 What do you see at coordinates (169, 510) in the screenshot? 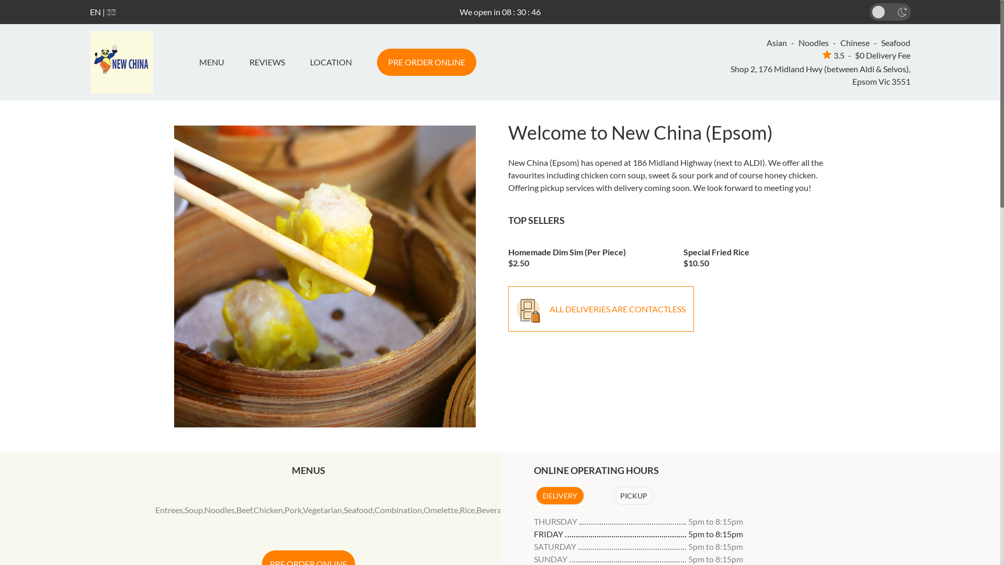
I see `Entrees` at bounding box center [169, 510].